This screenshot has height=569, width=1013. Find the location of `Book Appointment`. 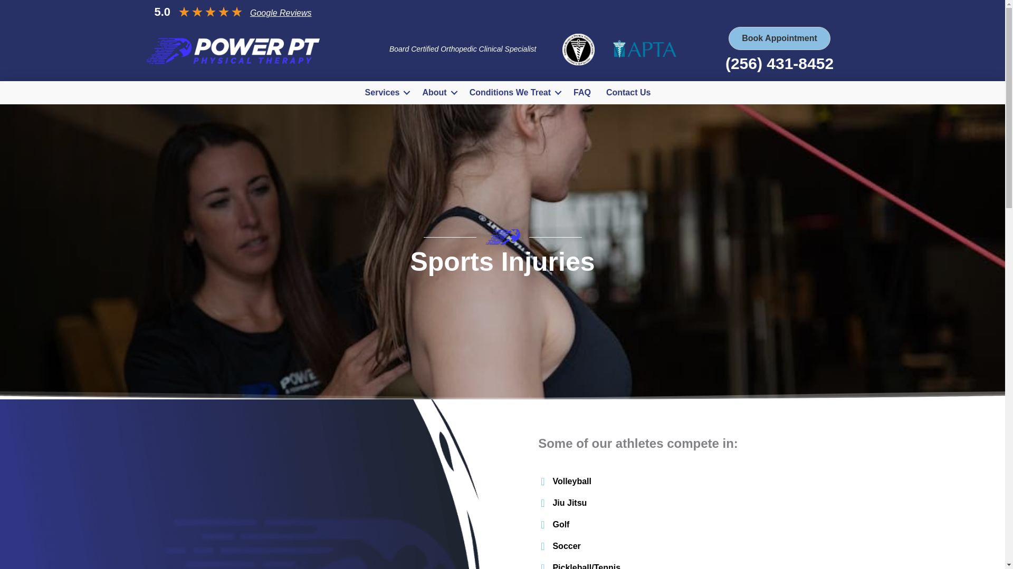

Book Appointment is located at coordinates (779, 38).